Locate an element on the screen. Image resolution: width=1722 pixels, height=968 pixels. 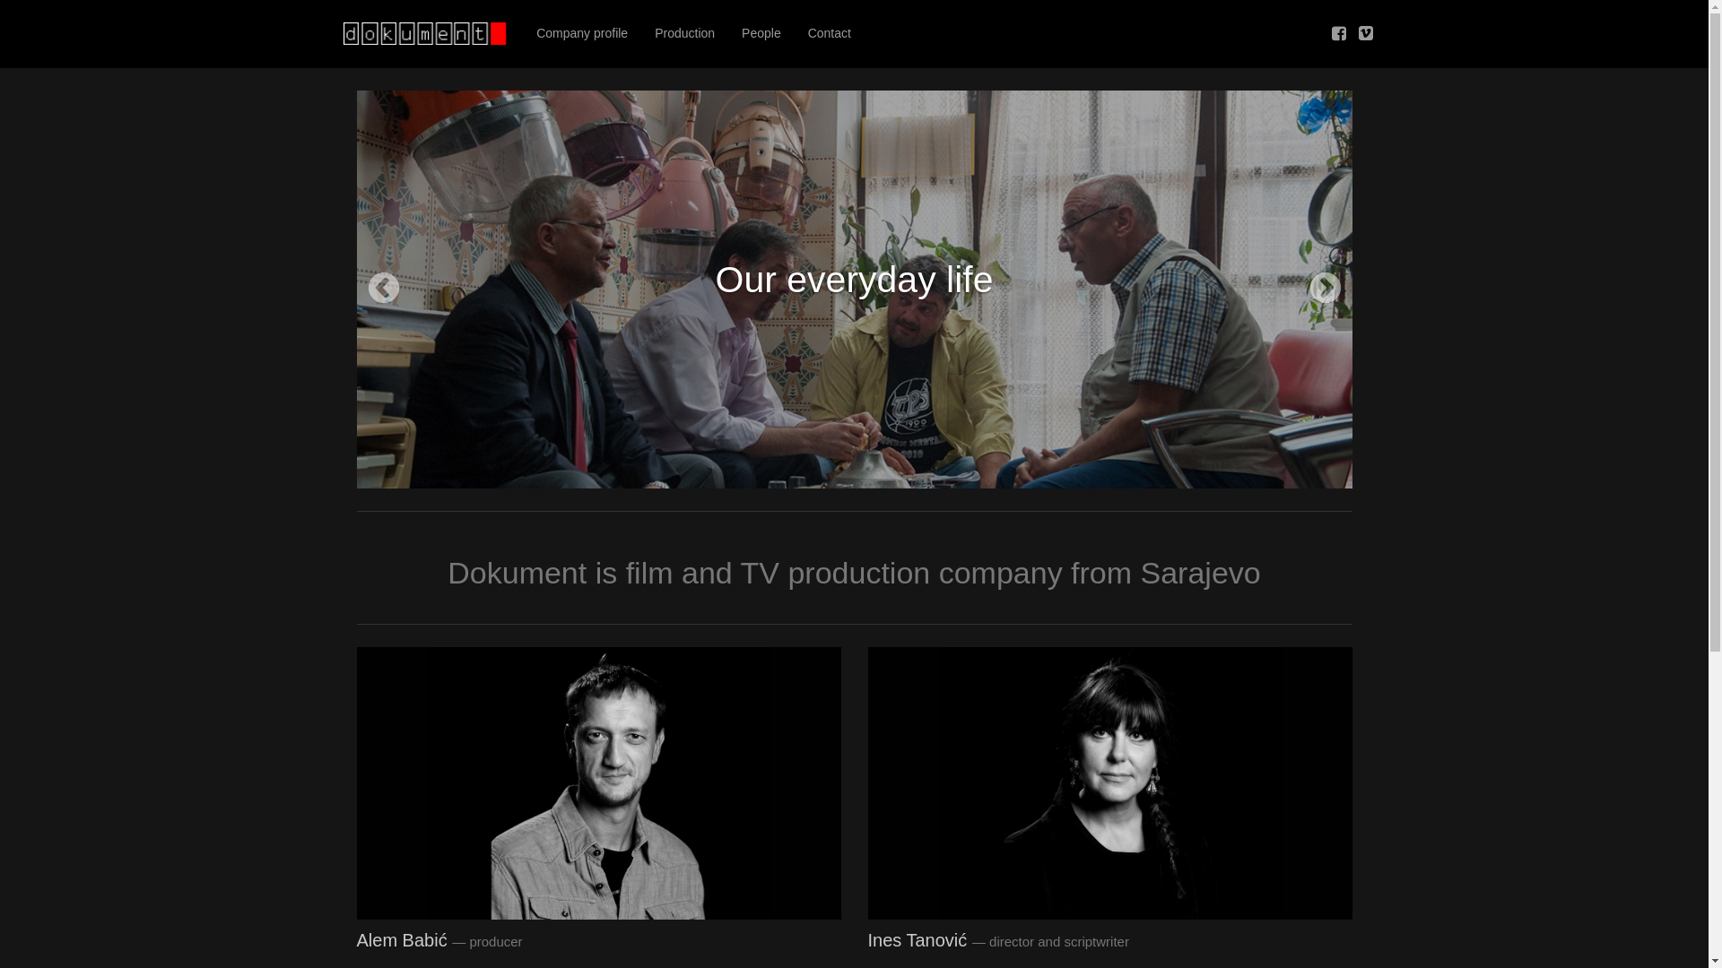
People is located at coordinates (761, 34).